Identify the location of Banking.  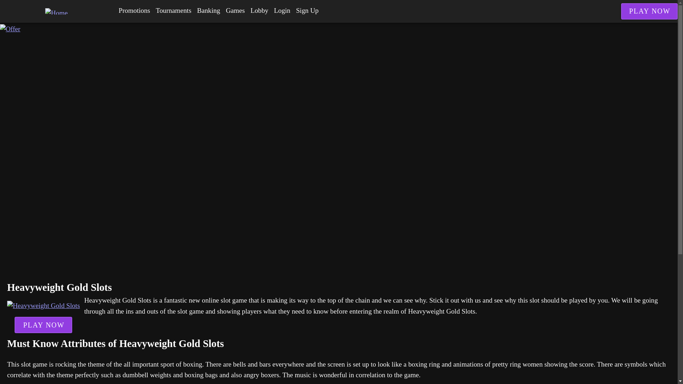
(208, 11).